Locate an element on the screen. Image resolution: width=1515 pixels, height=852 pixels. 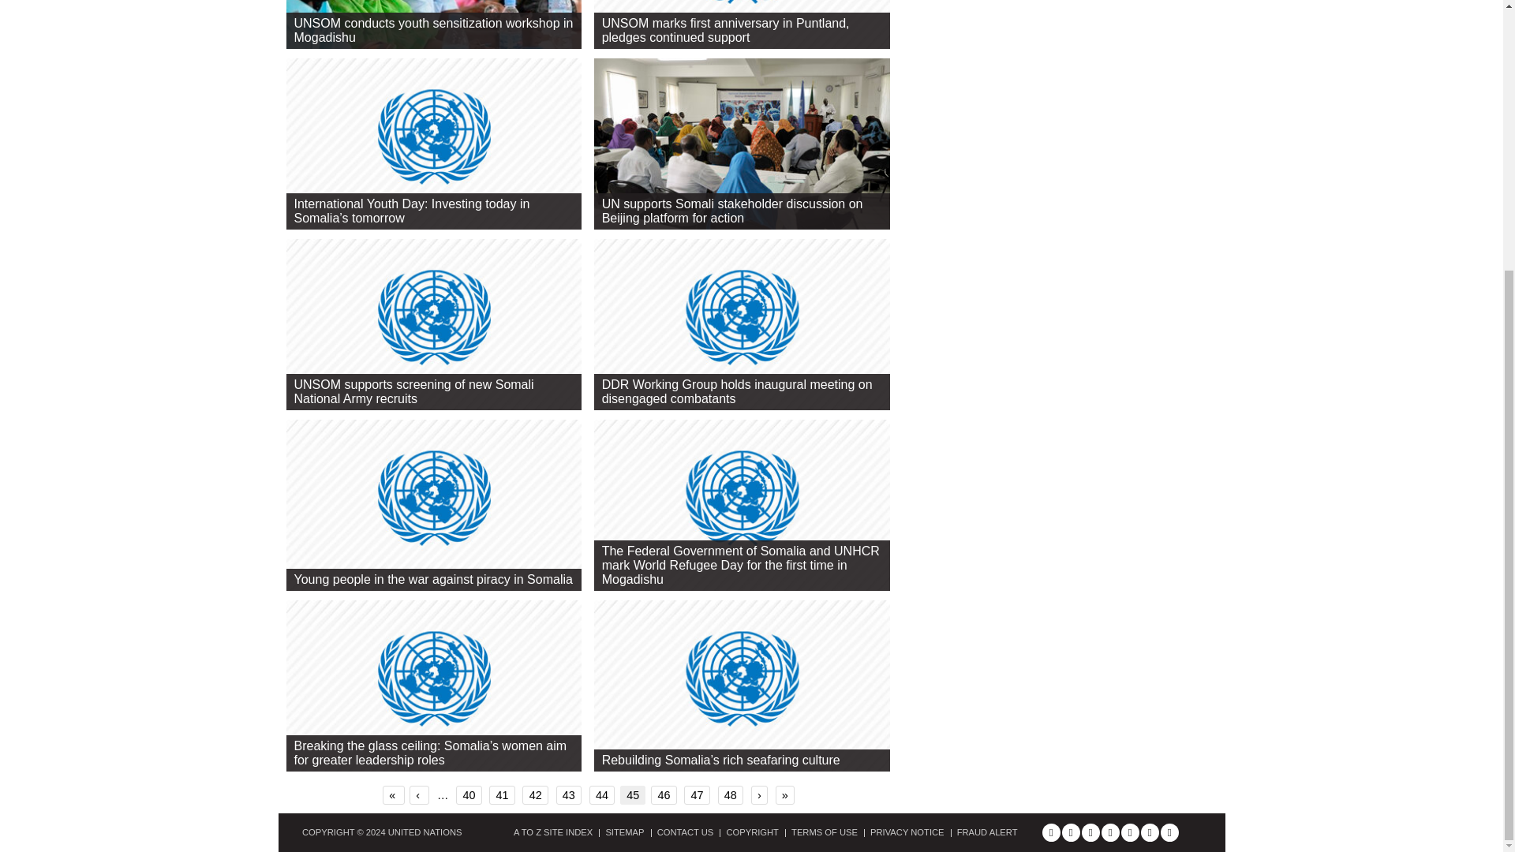
Go to page 43 is located at coordinates (568, 794).